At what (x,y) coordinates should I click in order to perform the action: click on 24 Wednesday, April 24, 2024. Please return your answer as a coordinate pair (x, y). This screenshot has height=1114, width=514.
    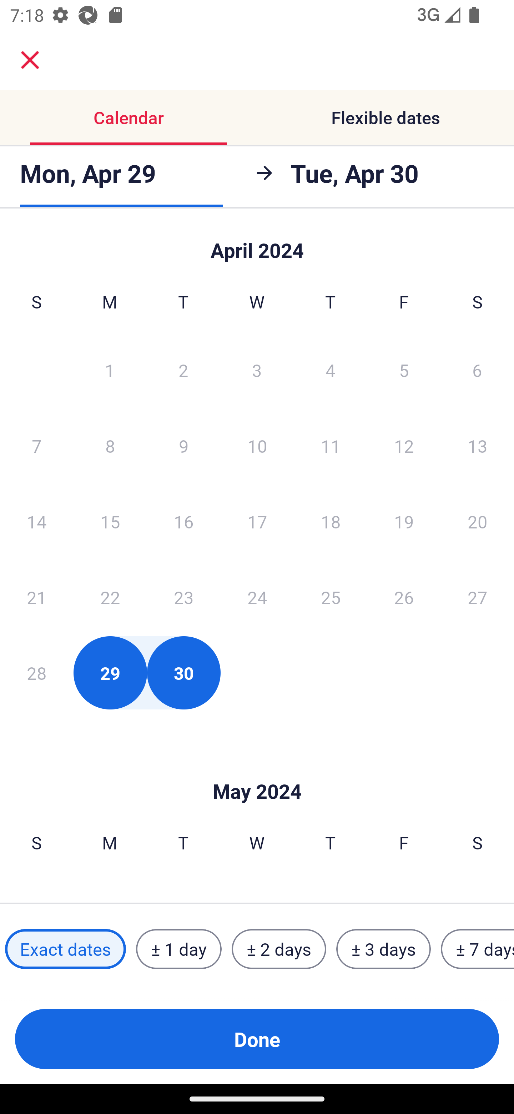
    Looking at the image, I should click on (257, 597).